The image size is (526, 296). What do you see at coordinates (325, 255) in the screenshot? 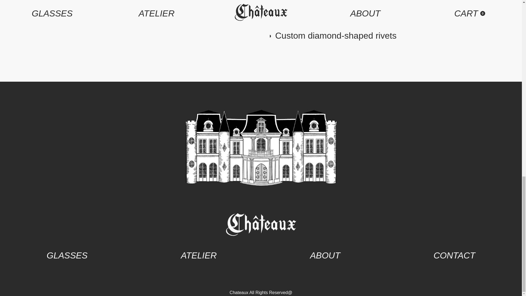
I see `ABOUT` at bounding box center [325, 255].